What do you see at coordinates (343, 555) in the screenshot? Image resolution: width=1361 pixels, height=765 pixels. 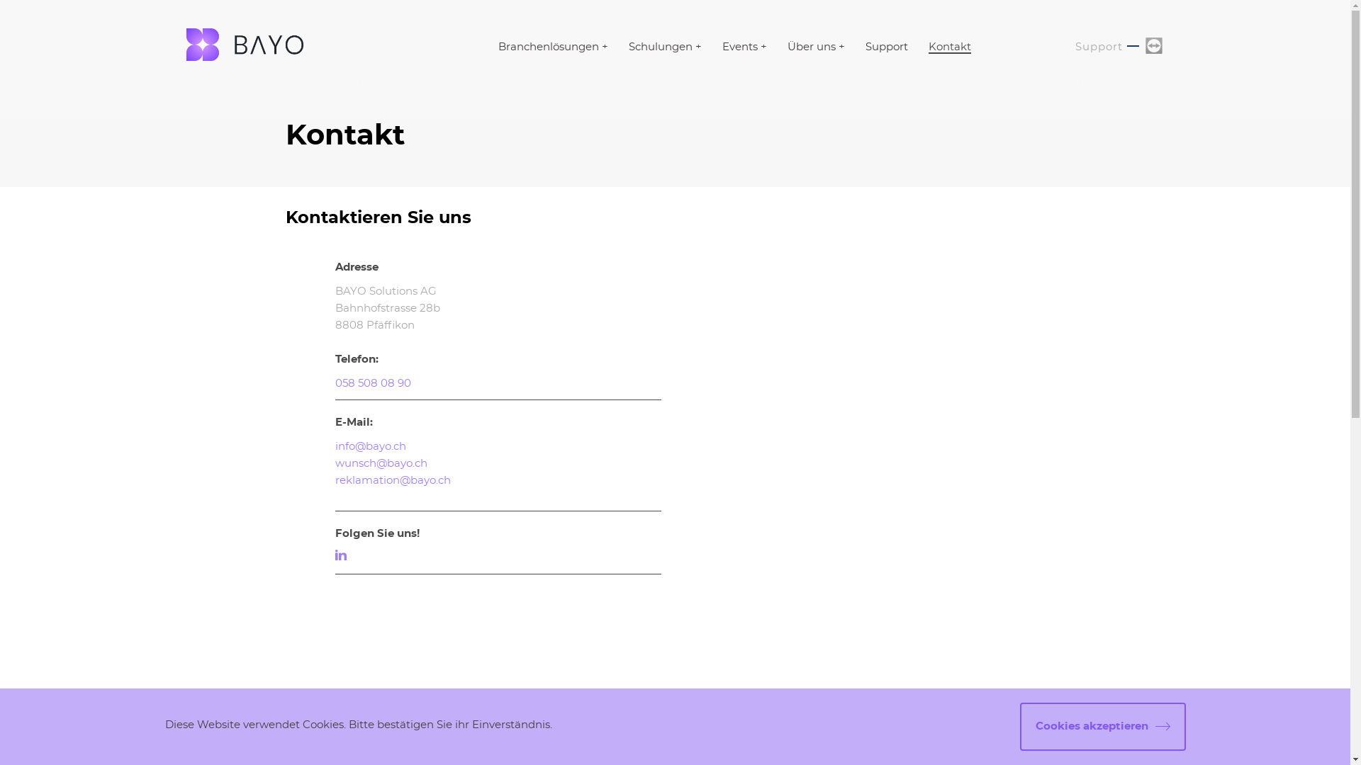 I see ` ` at bounding box center [343, 555].